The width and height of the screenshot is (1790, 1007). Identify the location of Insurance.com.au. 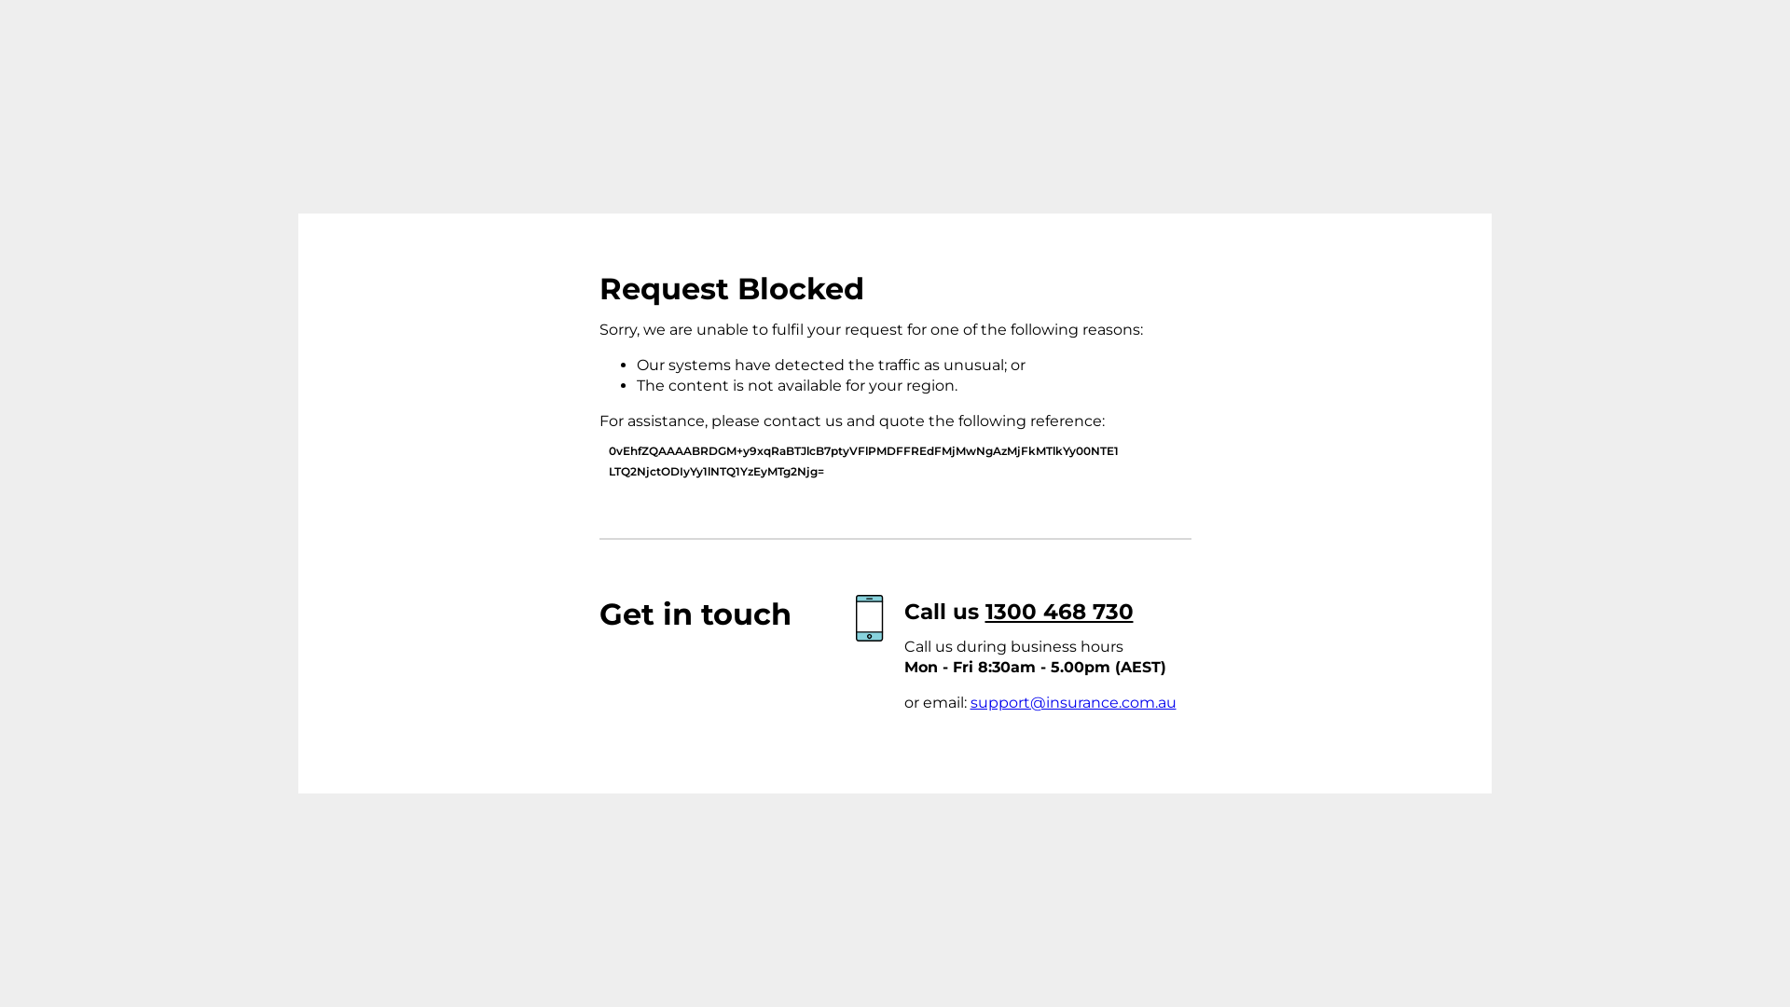
(464, 326).